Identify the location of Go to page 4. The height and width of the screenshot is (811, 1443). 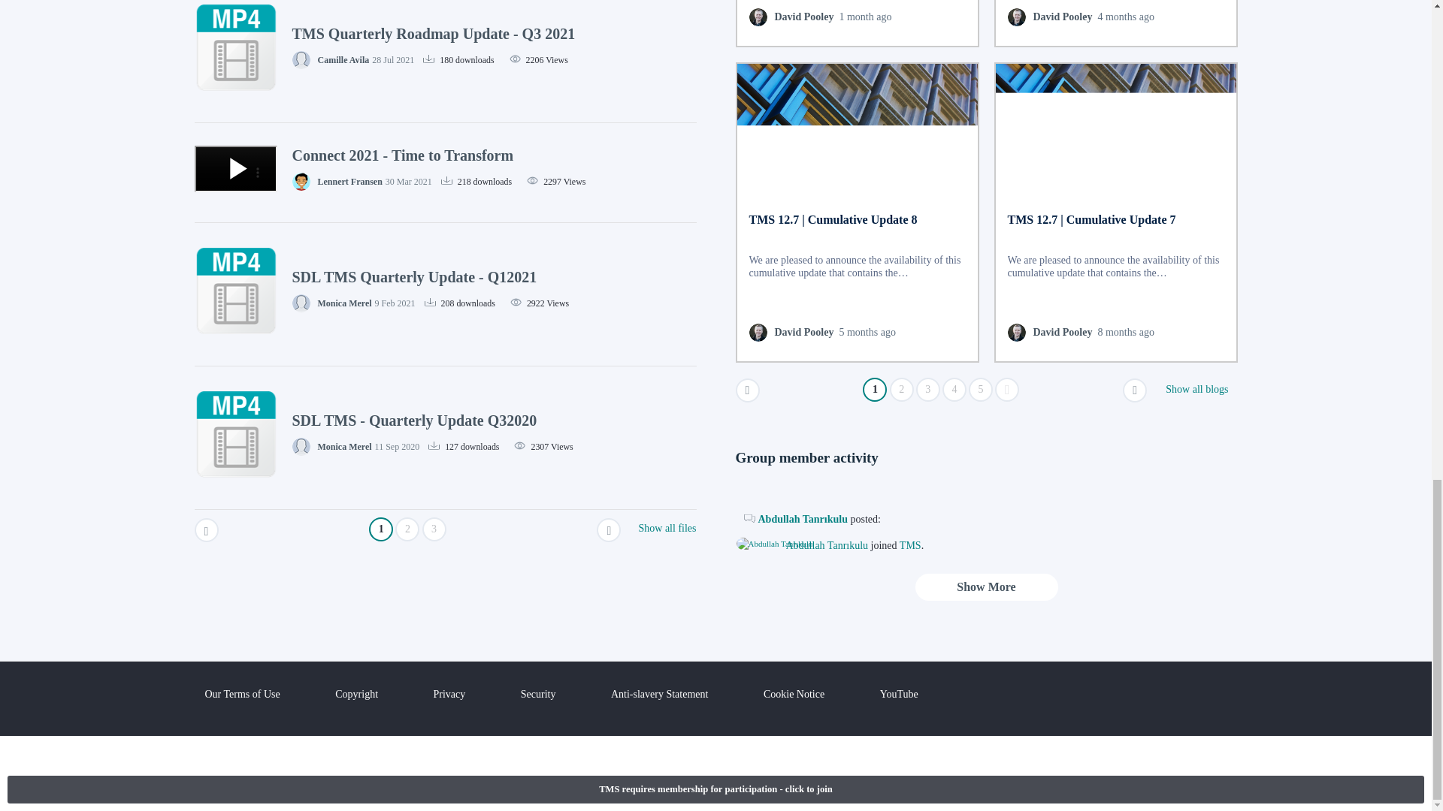
(954, 389).